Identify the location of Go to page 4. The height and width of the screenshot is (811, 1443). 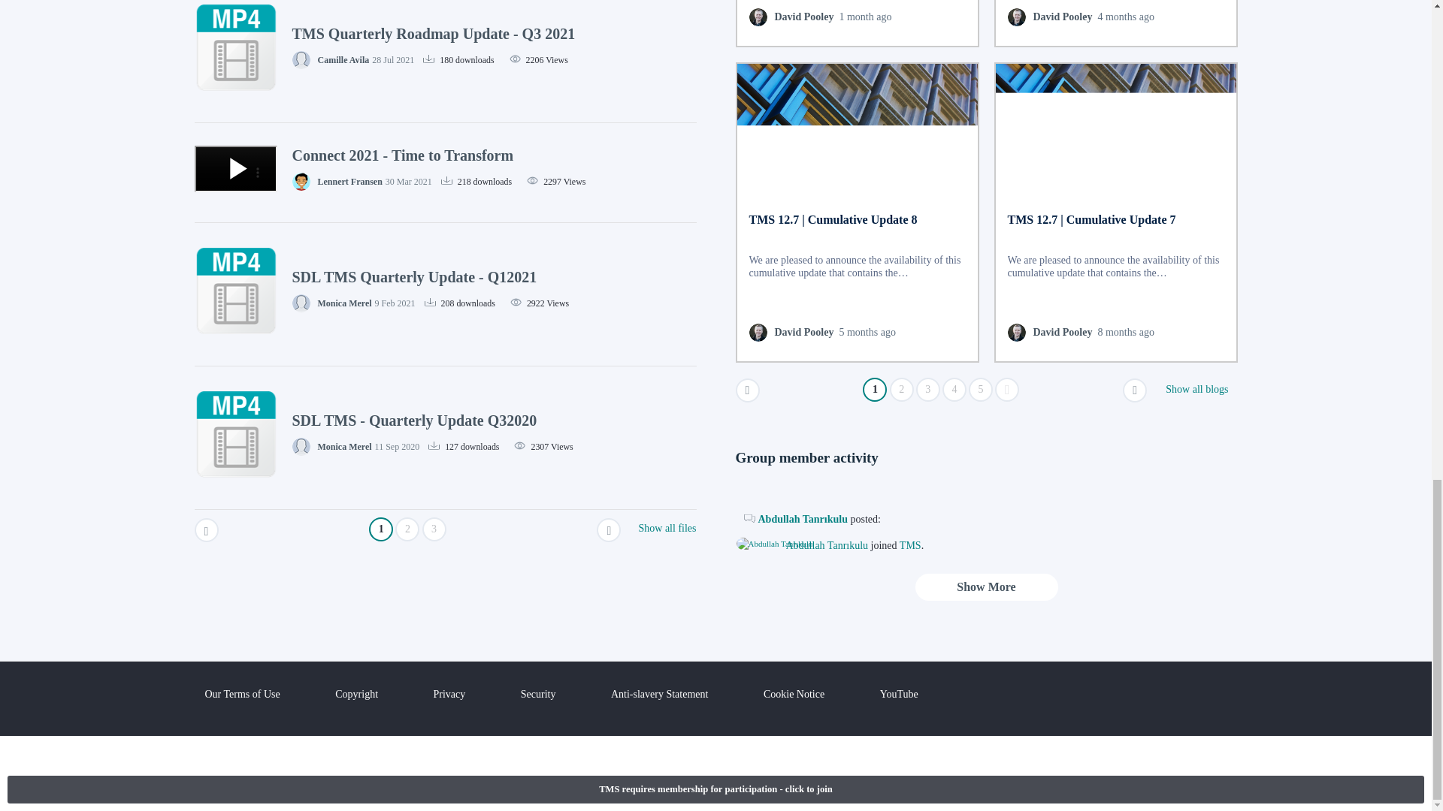
(954, 389).